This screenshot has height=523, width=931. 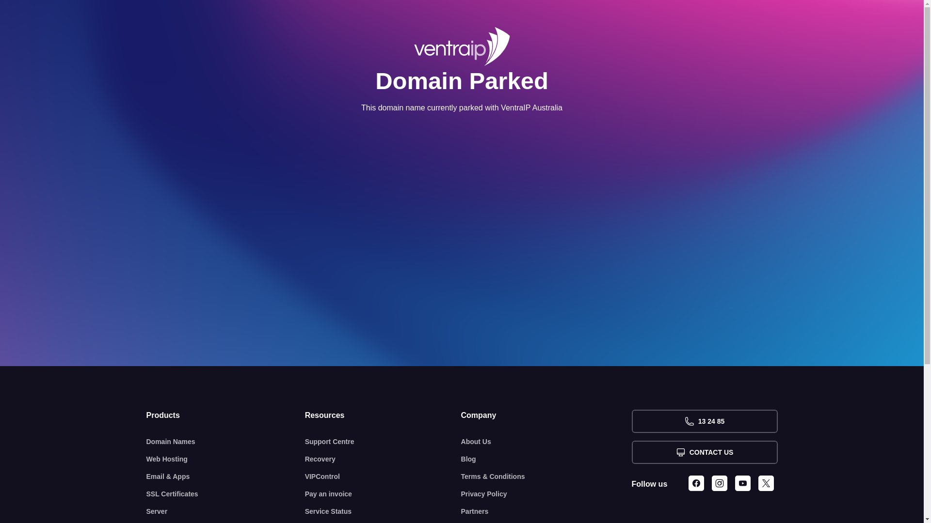 I want to click on Terms & Conditions, so click(x=546, y=477).